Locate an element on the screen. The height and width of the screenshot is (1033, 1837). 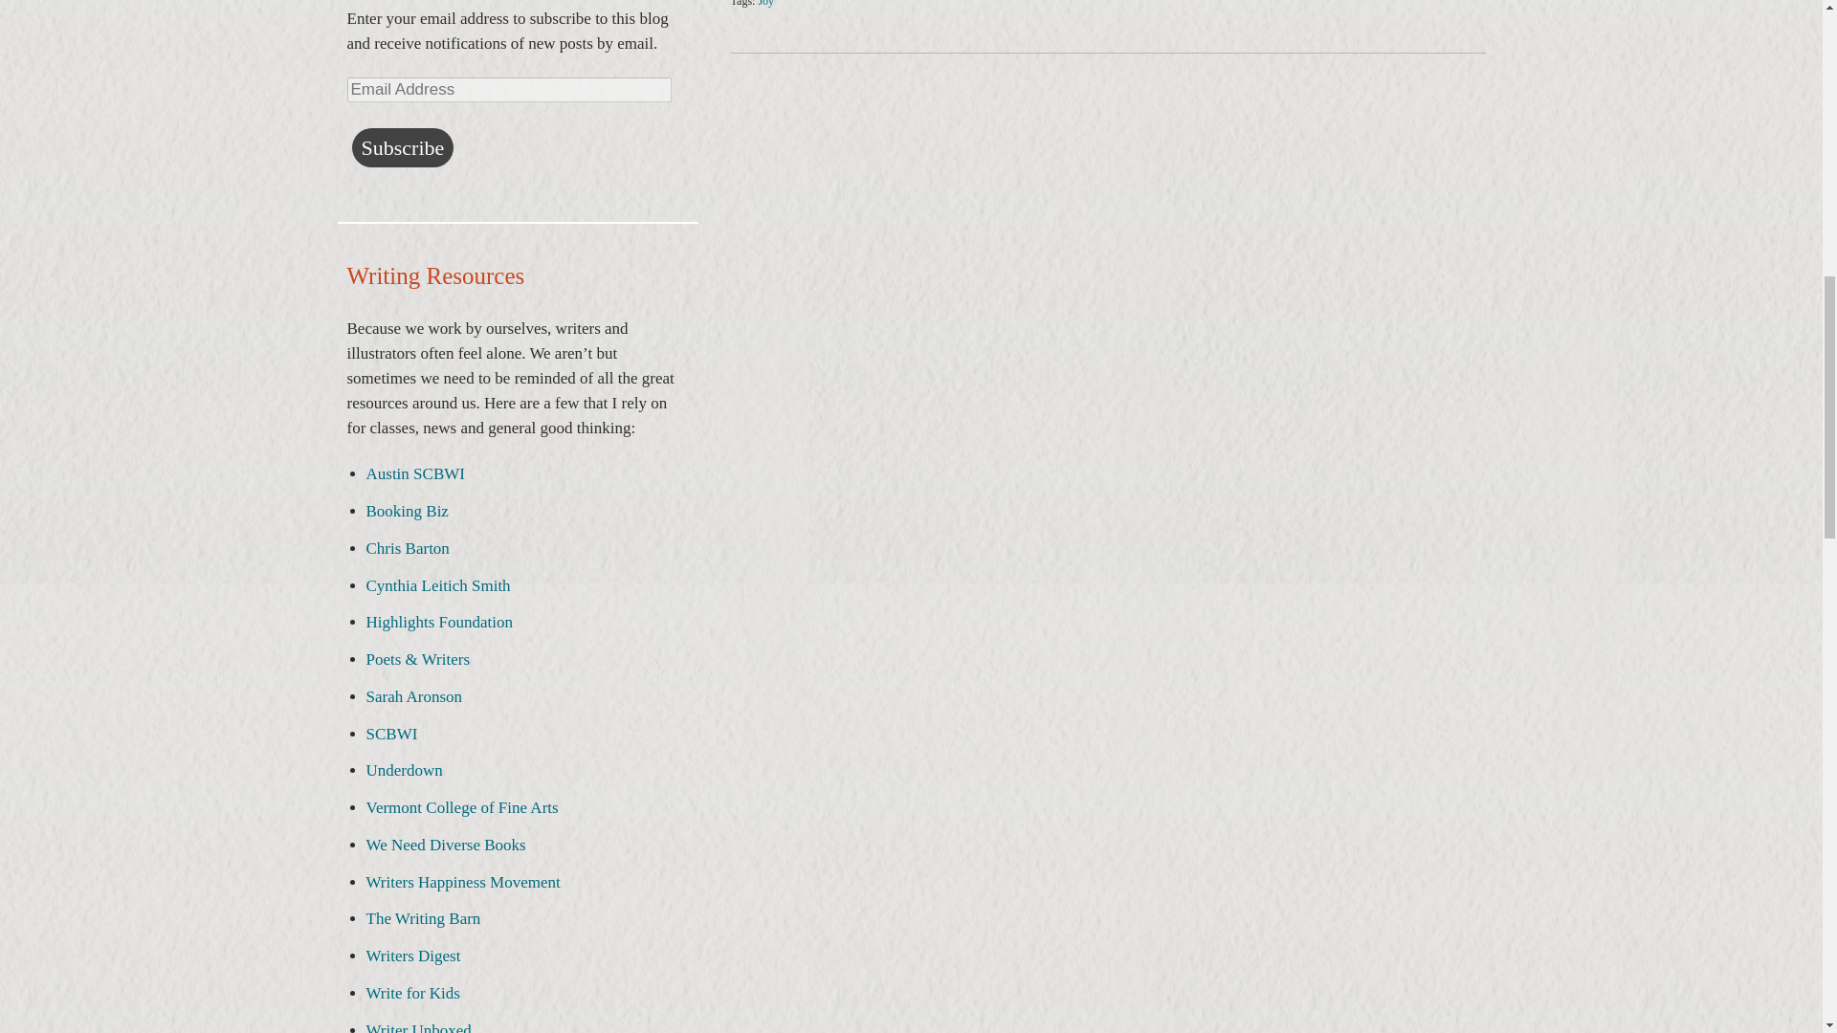
Highlights Foundation is located at coordinates (438, 622).